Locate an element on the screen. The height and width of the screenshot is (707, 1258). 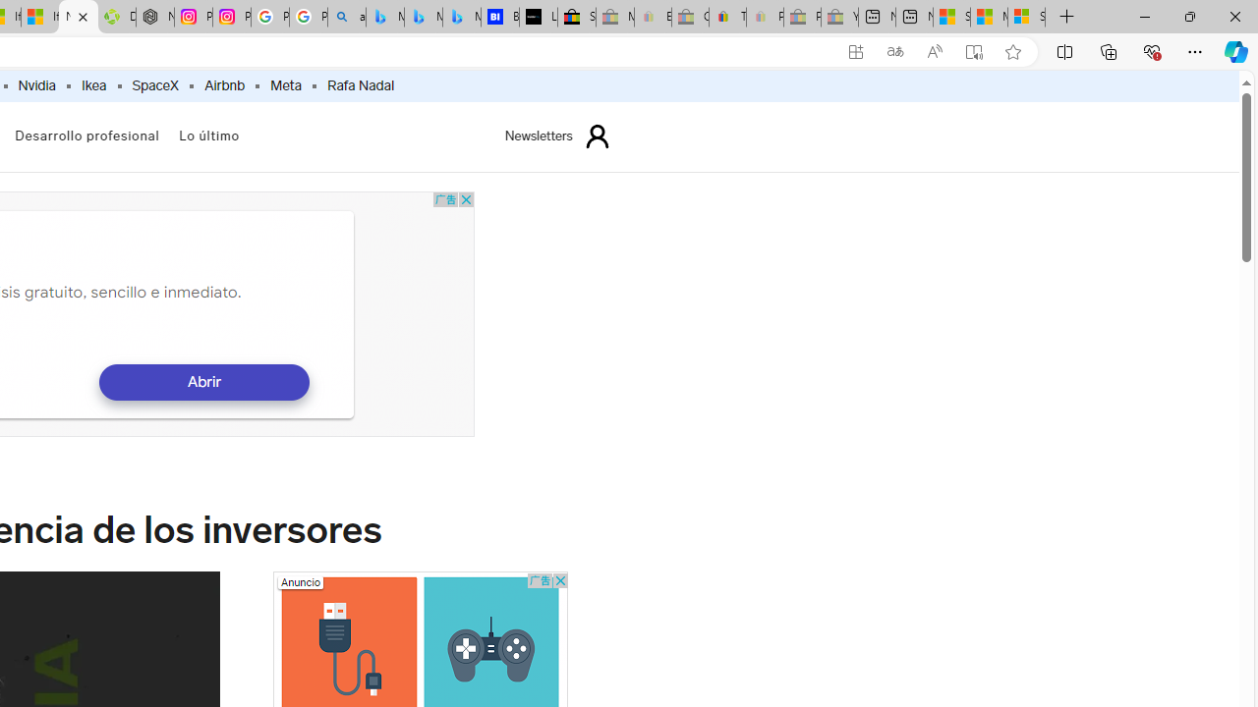
Press Room - eBay Inc. - Sleeping is located at coordinates (802, 18).